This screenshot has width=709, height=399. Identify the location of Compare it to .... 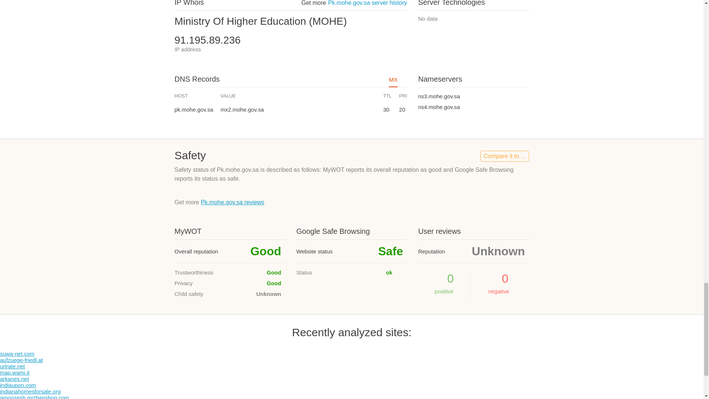
(504, 156).